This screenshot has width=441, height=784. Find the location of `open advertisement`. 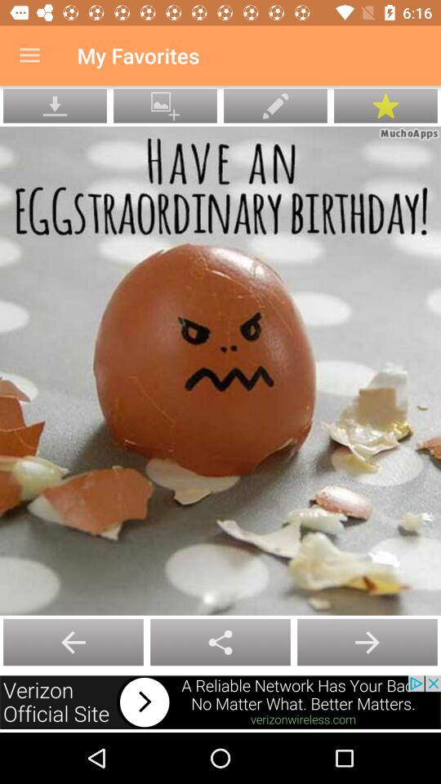

open advertisement is located at coordinates (220, 702).